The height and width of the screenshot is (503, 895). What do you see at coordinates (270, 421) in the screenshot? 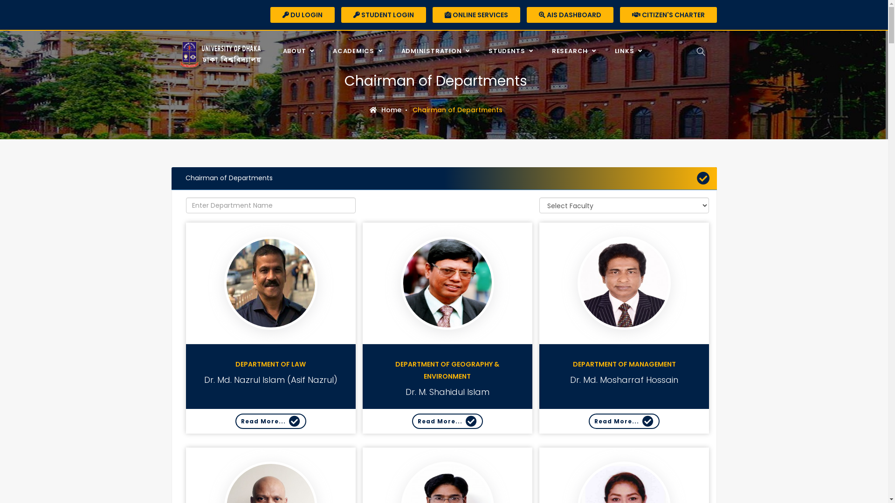
I see `Read More...` at bounding box center [270, 421].